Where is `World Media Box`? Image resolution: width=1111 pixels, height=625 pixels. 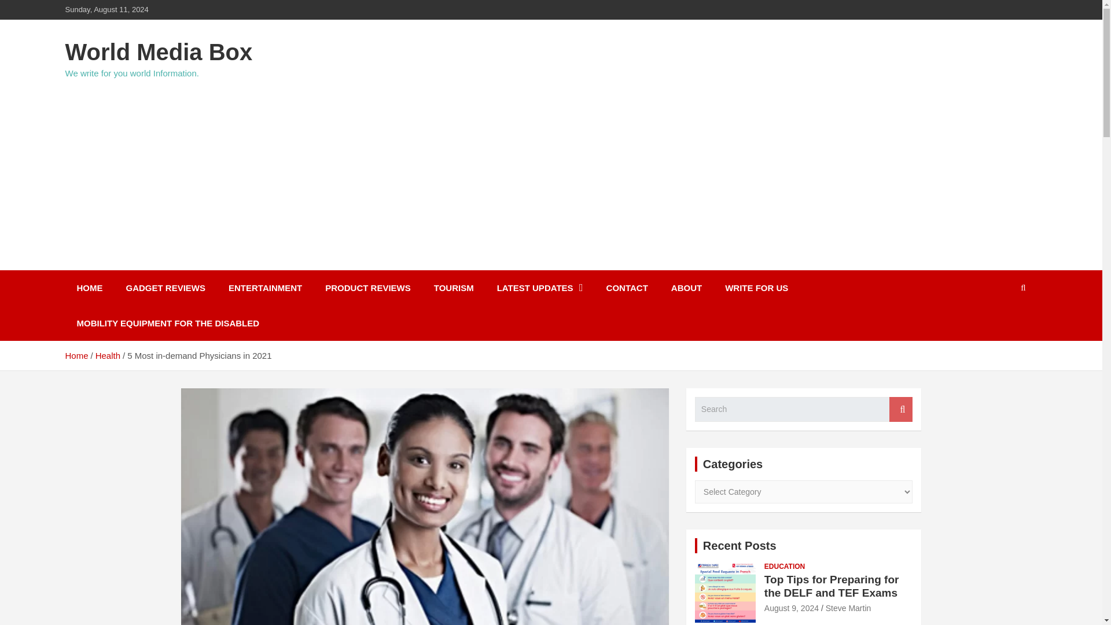
World Media Box is located at coordinates (158, 52).